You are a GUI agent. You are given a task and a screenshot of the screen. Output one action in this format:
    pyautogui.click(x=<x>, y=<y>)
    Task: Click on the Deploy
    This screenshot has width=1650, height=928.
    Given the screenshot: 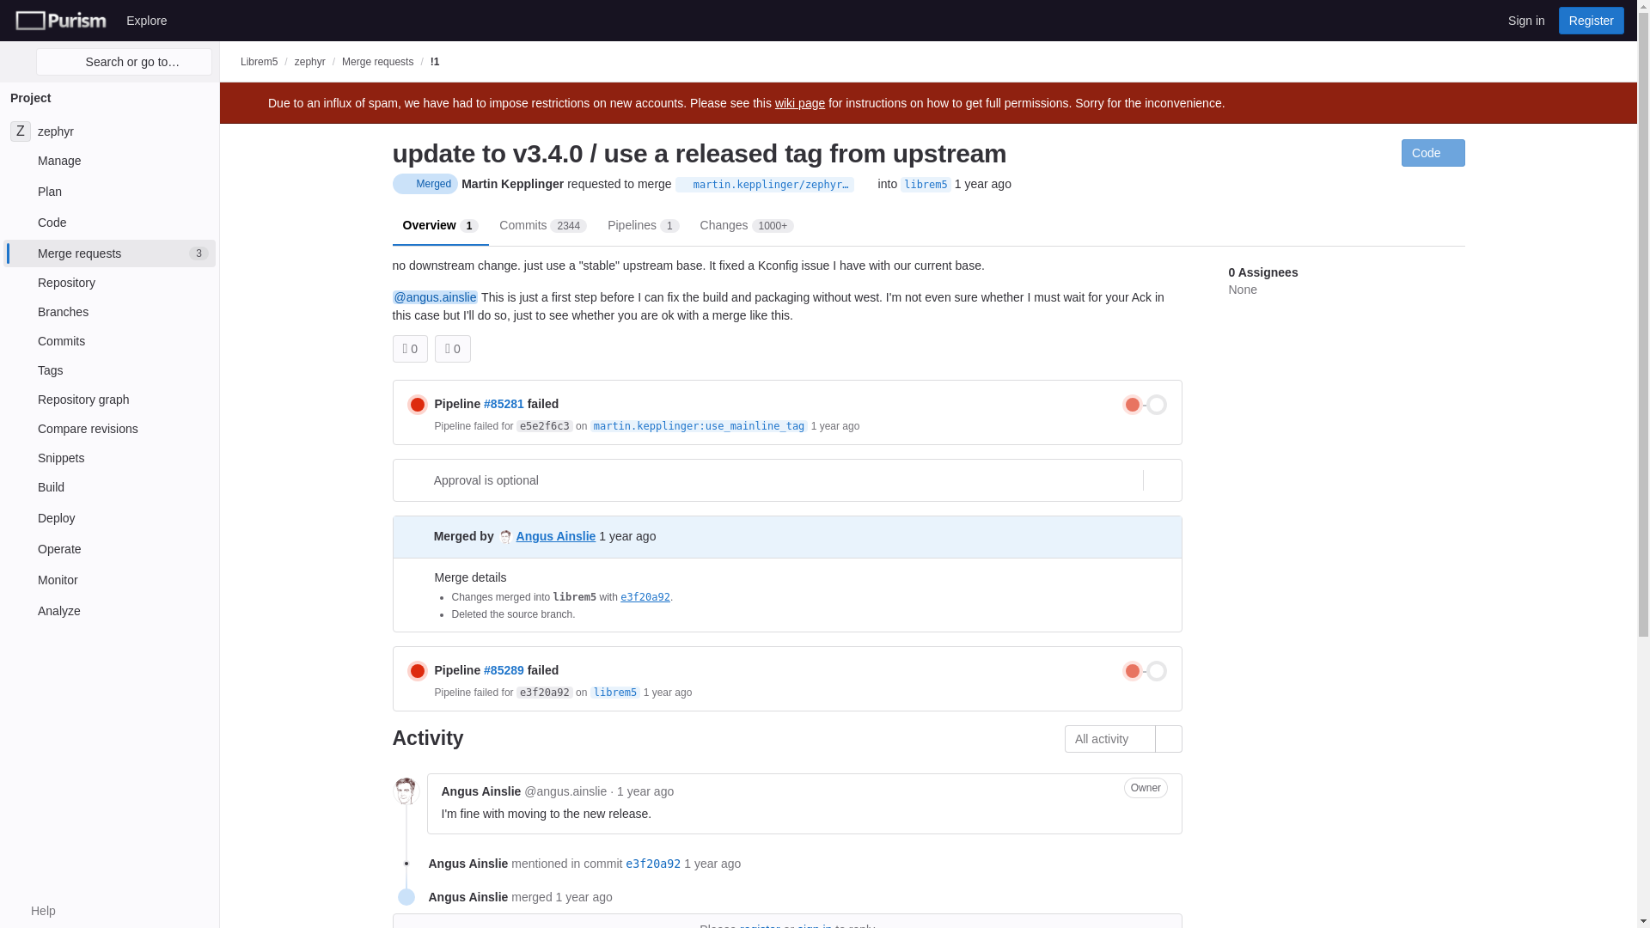 What is the action you would take?
    pyautogui.click(x=60, y=20)
    